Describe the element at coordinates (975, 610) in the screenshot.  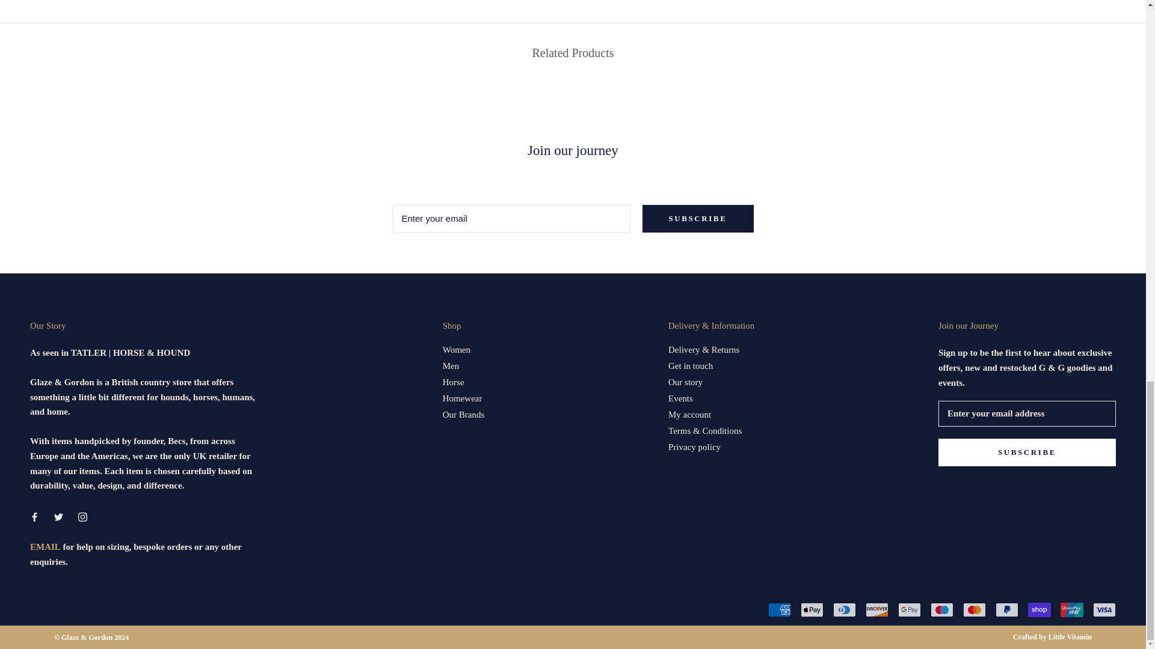
I see `Mastercard` at that location.